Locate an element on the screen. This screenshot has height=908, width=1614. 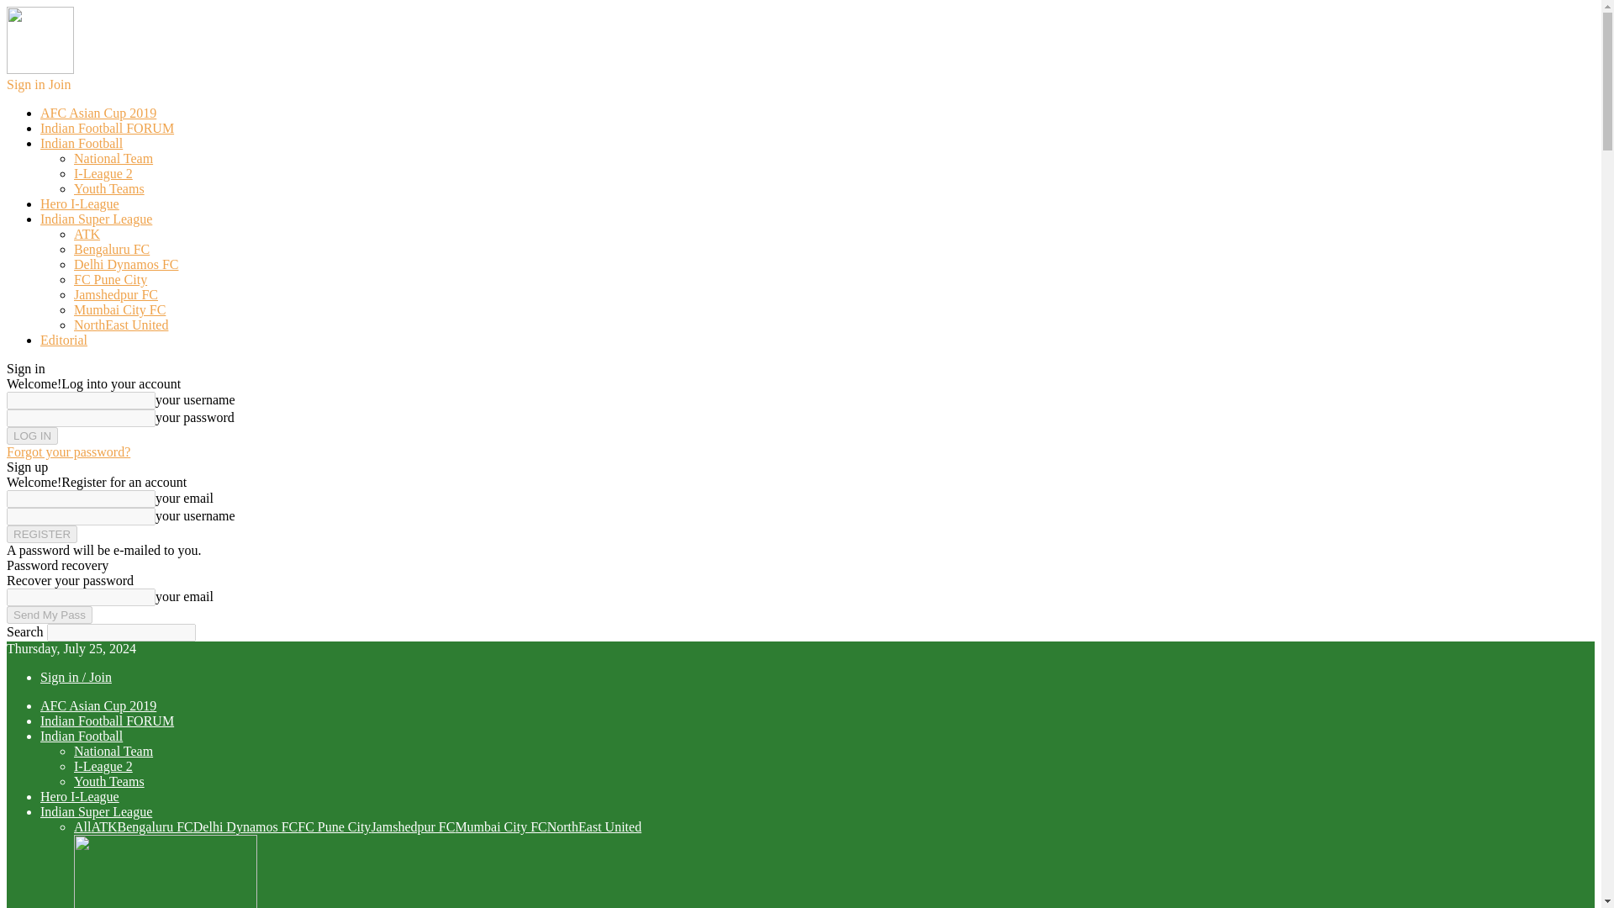
National Team is located at coordinates (113, 750).